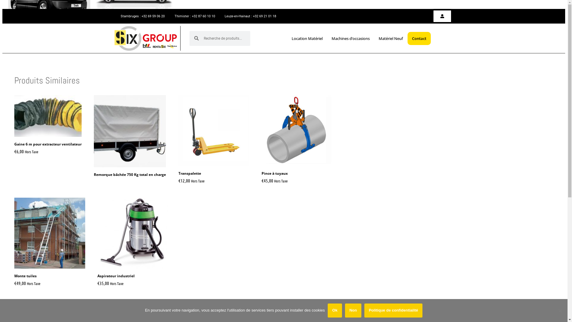 The width and height of the screenshot is (572, 322). What do you see at coordinates (247, 16) in the screenshot?
I see `Leuze-en-Hainaut : +32 69 21 01 18` at bounding box center [247, 16].